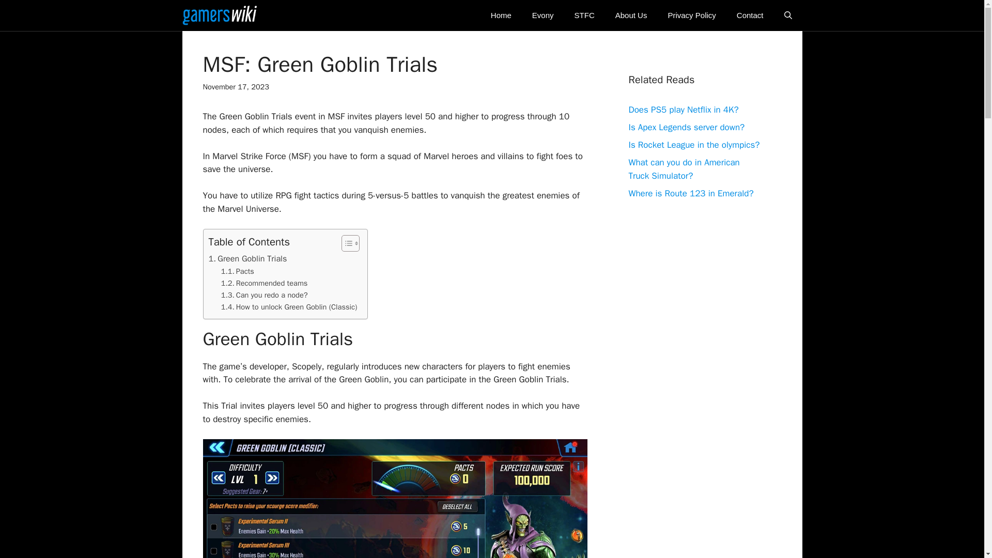  What do you see at coordinates (750, 16) in the screenshot?
I see `Contact` at bounding box center [750, 16].